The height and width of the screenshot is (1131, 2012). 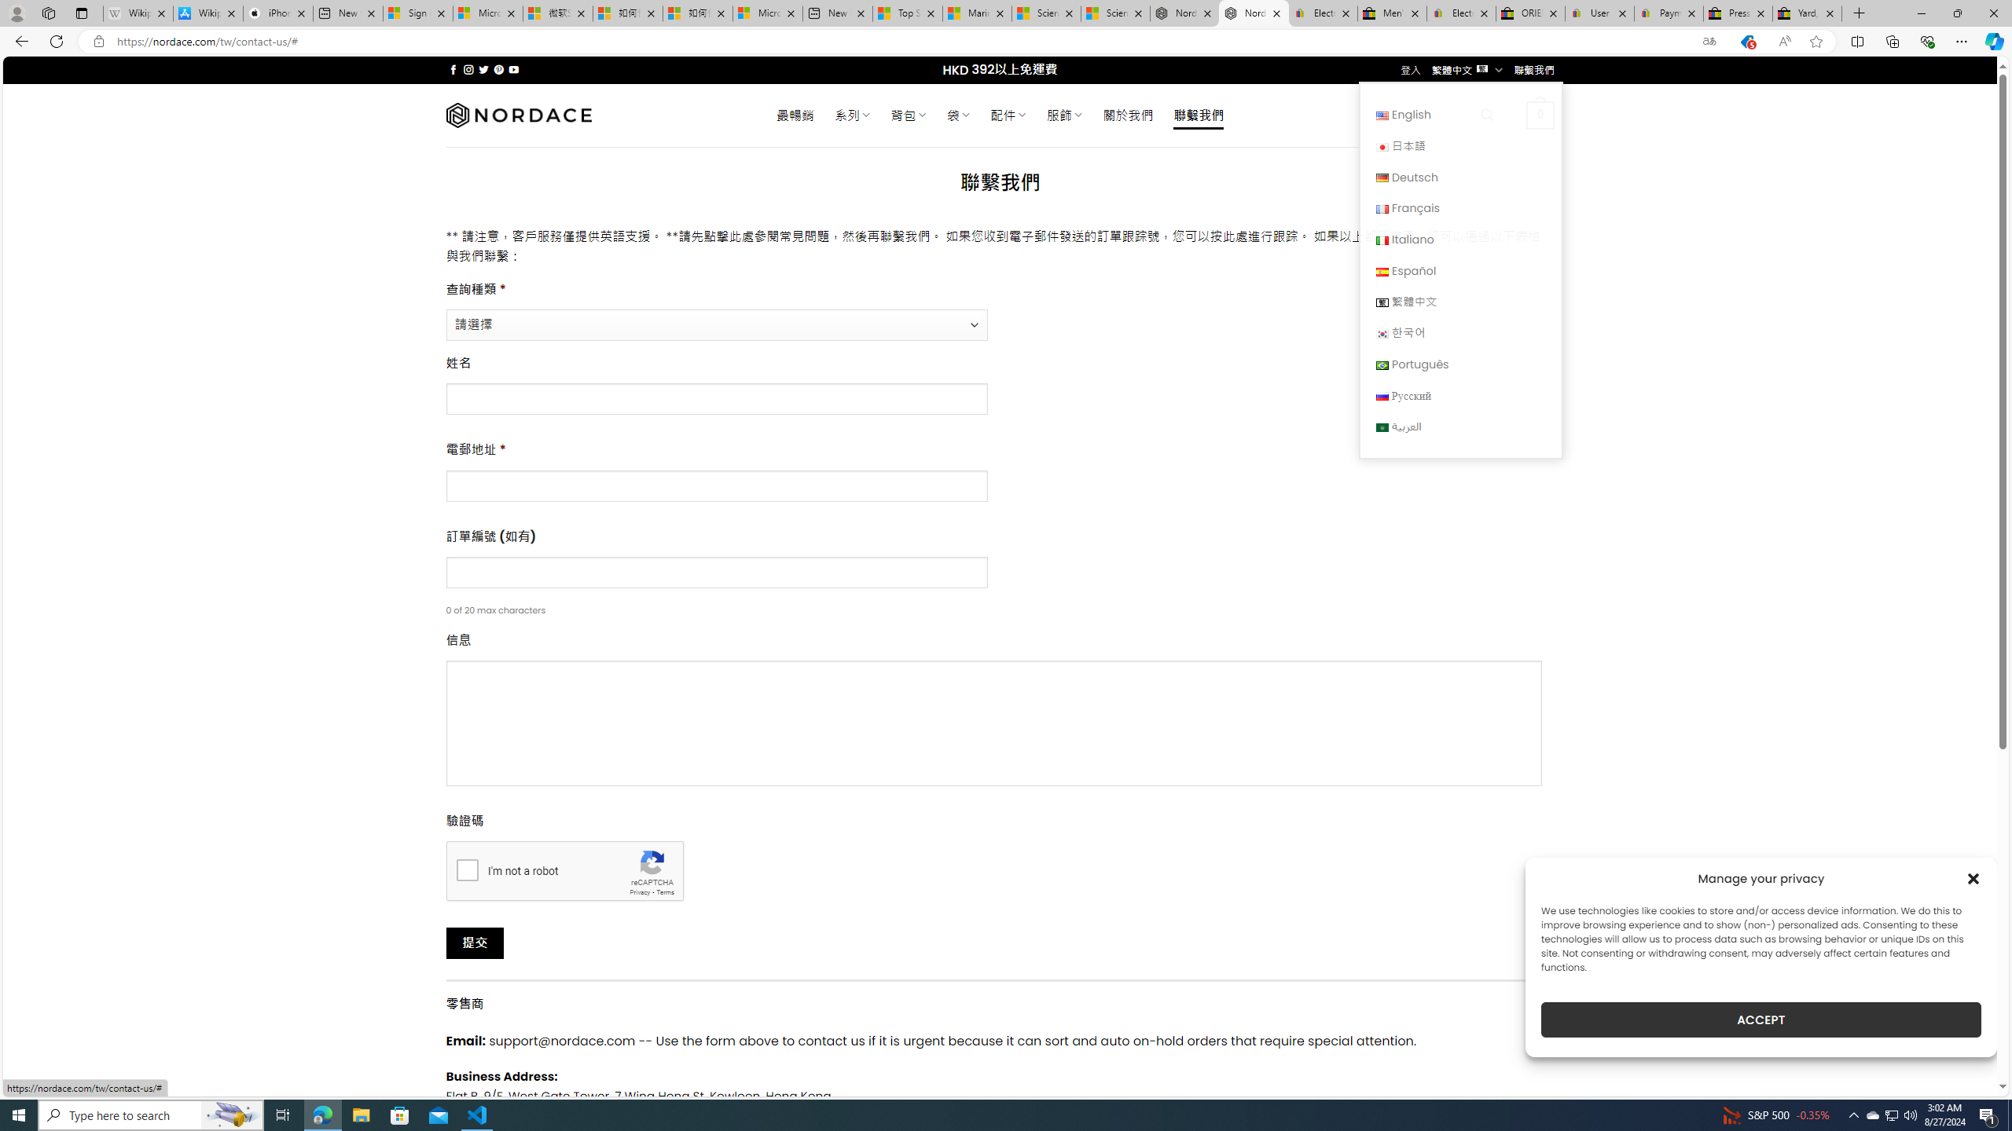 I want to click on Show translate options, so click(x=1709, y=42).